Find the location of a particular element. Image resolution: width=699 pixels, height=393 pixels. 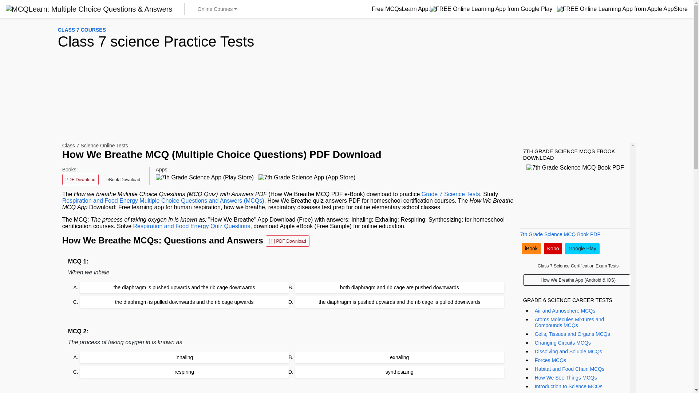

Online Courses is located at coordinates (217, 9).